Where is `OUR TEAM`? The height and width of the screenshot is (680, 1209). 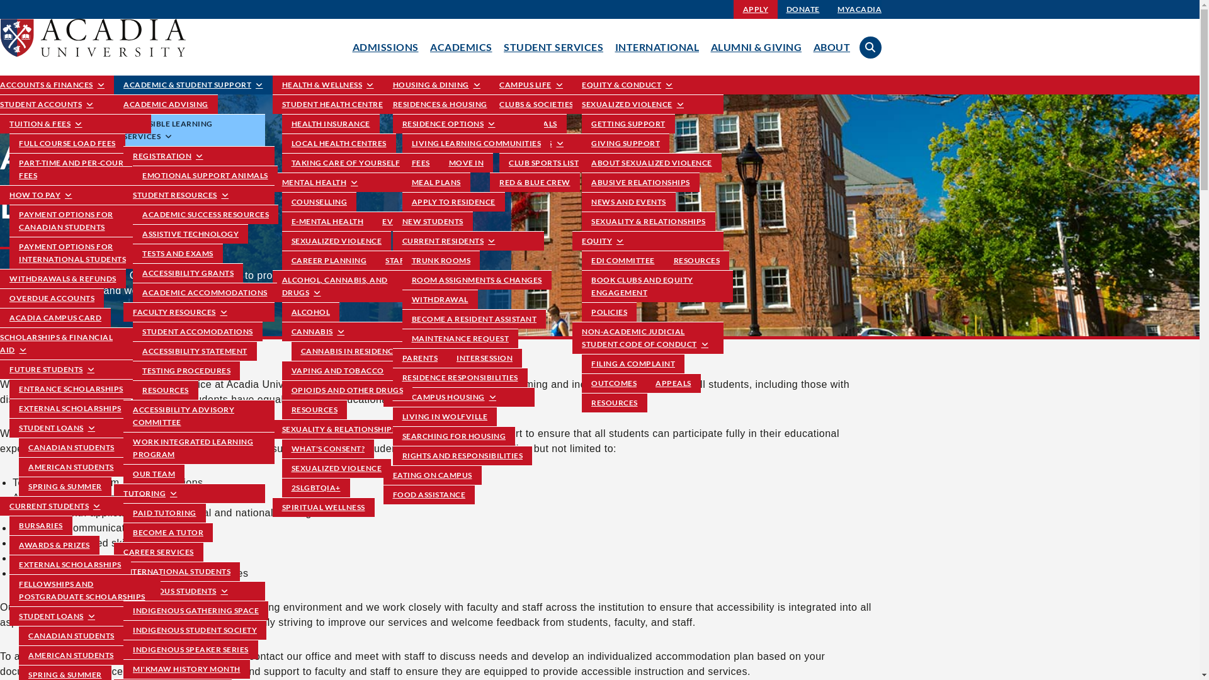
OUR TEAM is located at coordinates (154, 473).